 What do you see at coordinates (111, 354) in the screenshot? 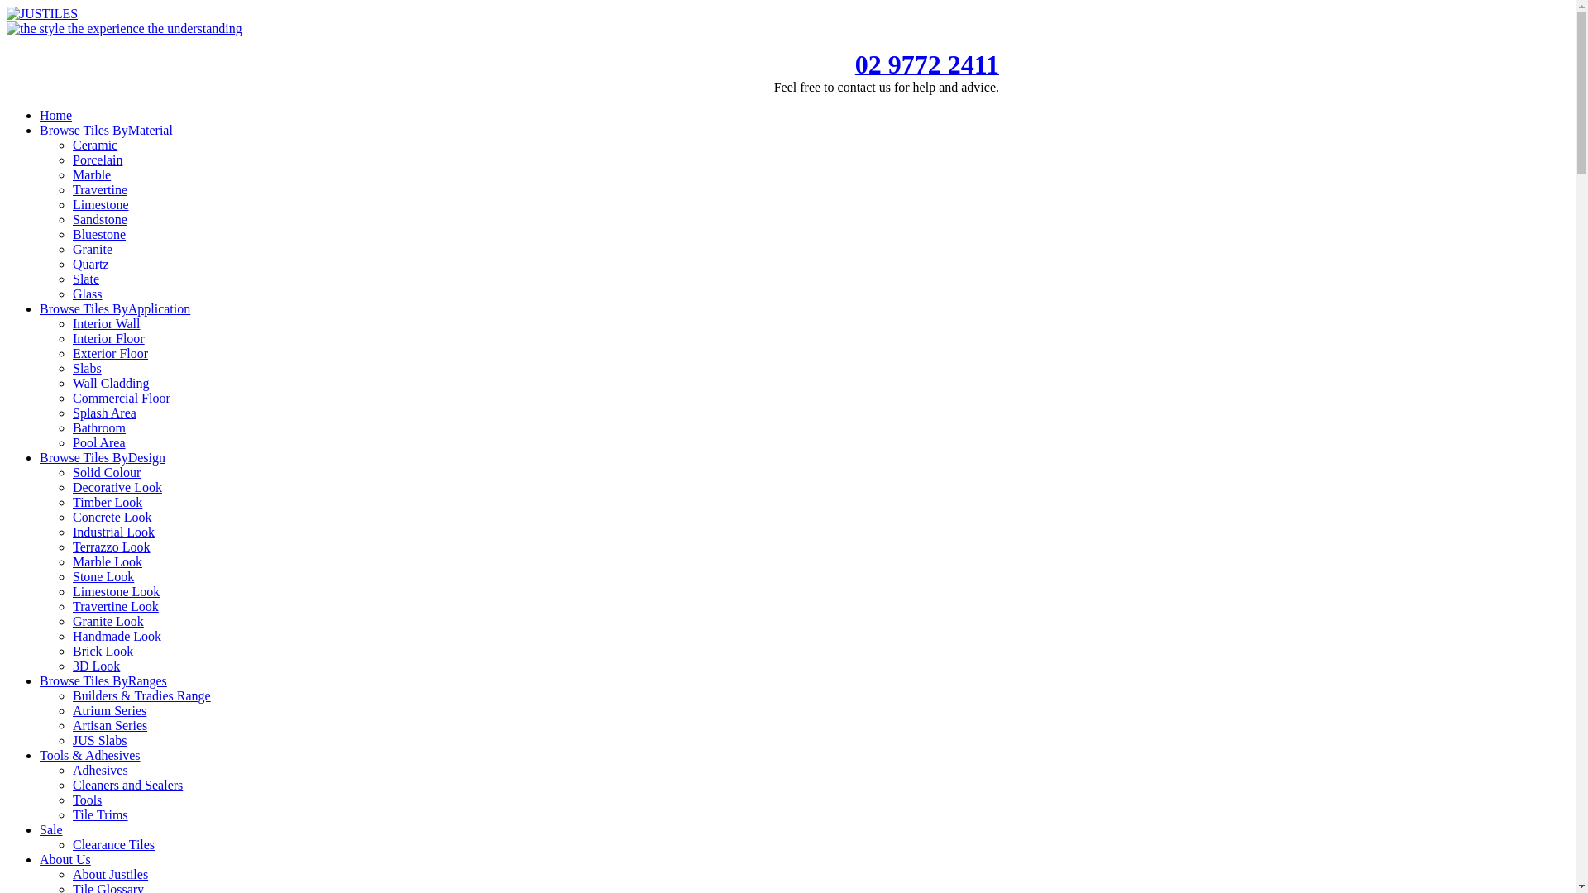
I see `Exterior Floor` at bounding box center [111, 354].